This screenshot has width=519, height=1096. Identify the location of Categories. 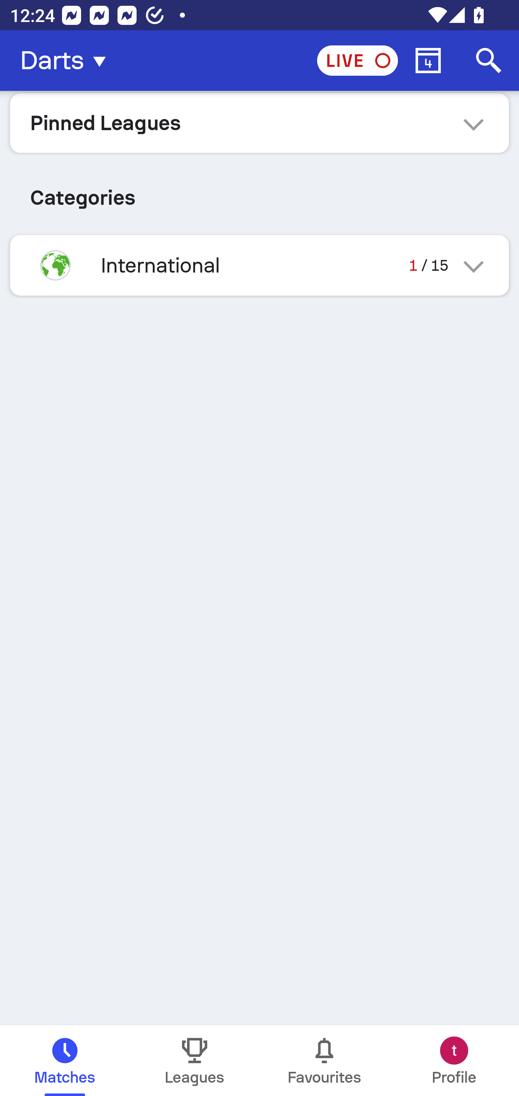
(259, 193).